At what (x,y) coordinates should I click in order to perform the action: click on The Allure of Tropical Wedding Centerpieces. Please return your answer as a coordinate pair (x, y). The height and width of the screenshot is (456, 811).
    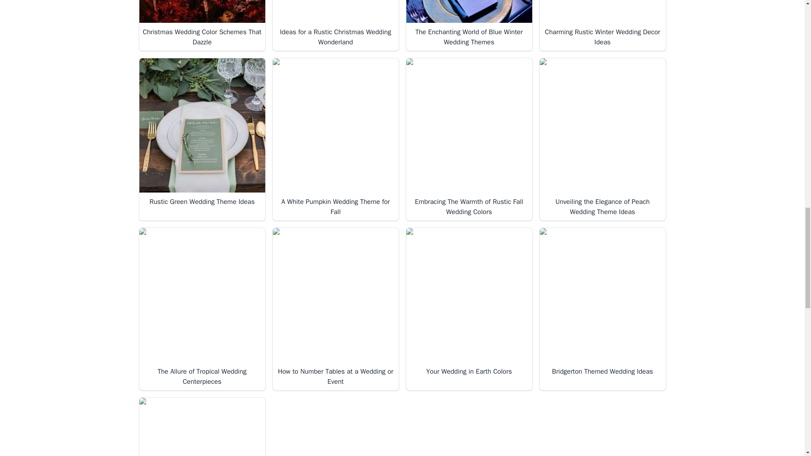
    Looking at the image, I should click on (202, 296).